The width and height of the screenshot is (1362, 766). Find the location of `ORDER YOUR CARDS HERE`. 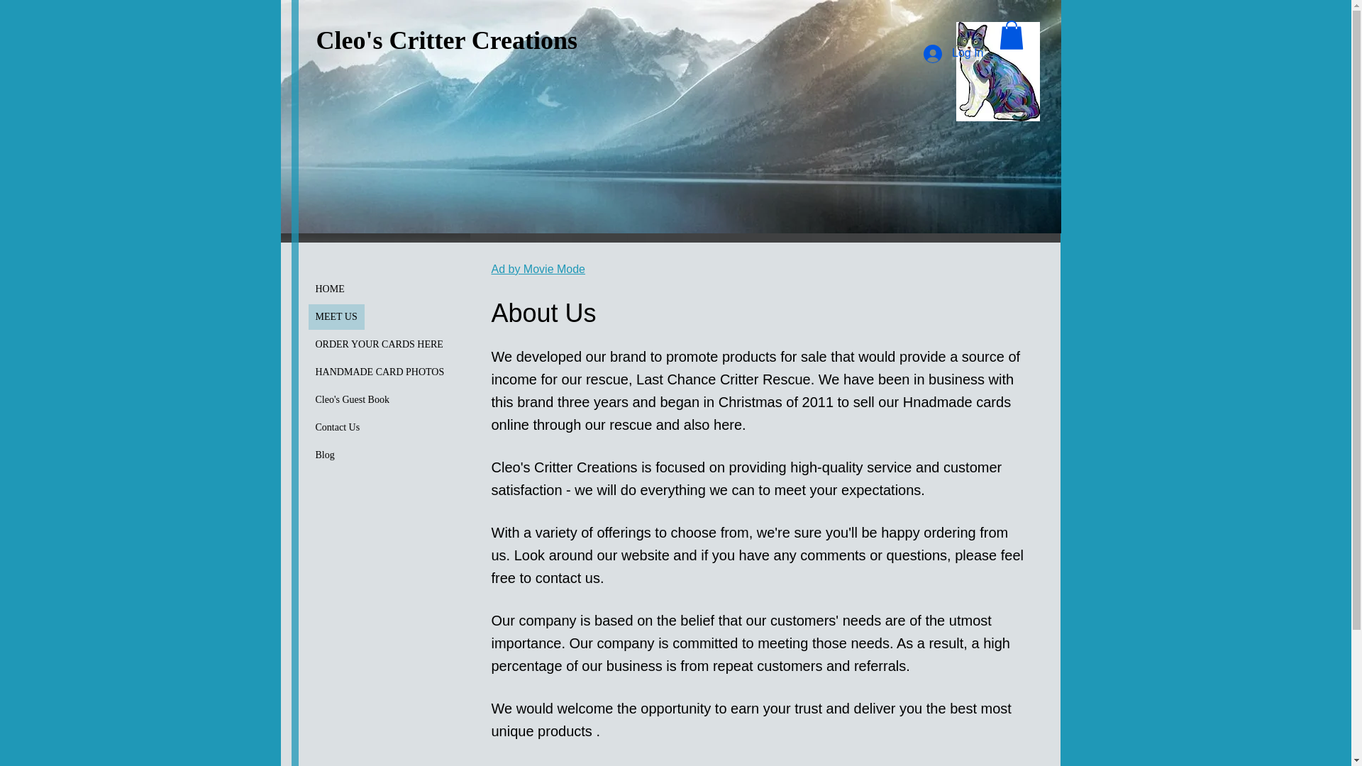

ORDER YOUR CARDS HERE is located at coordinates (378, 345).